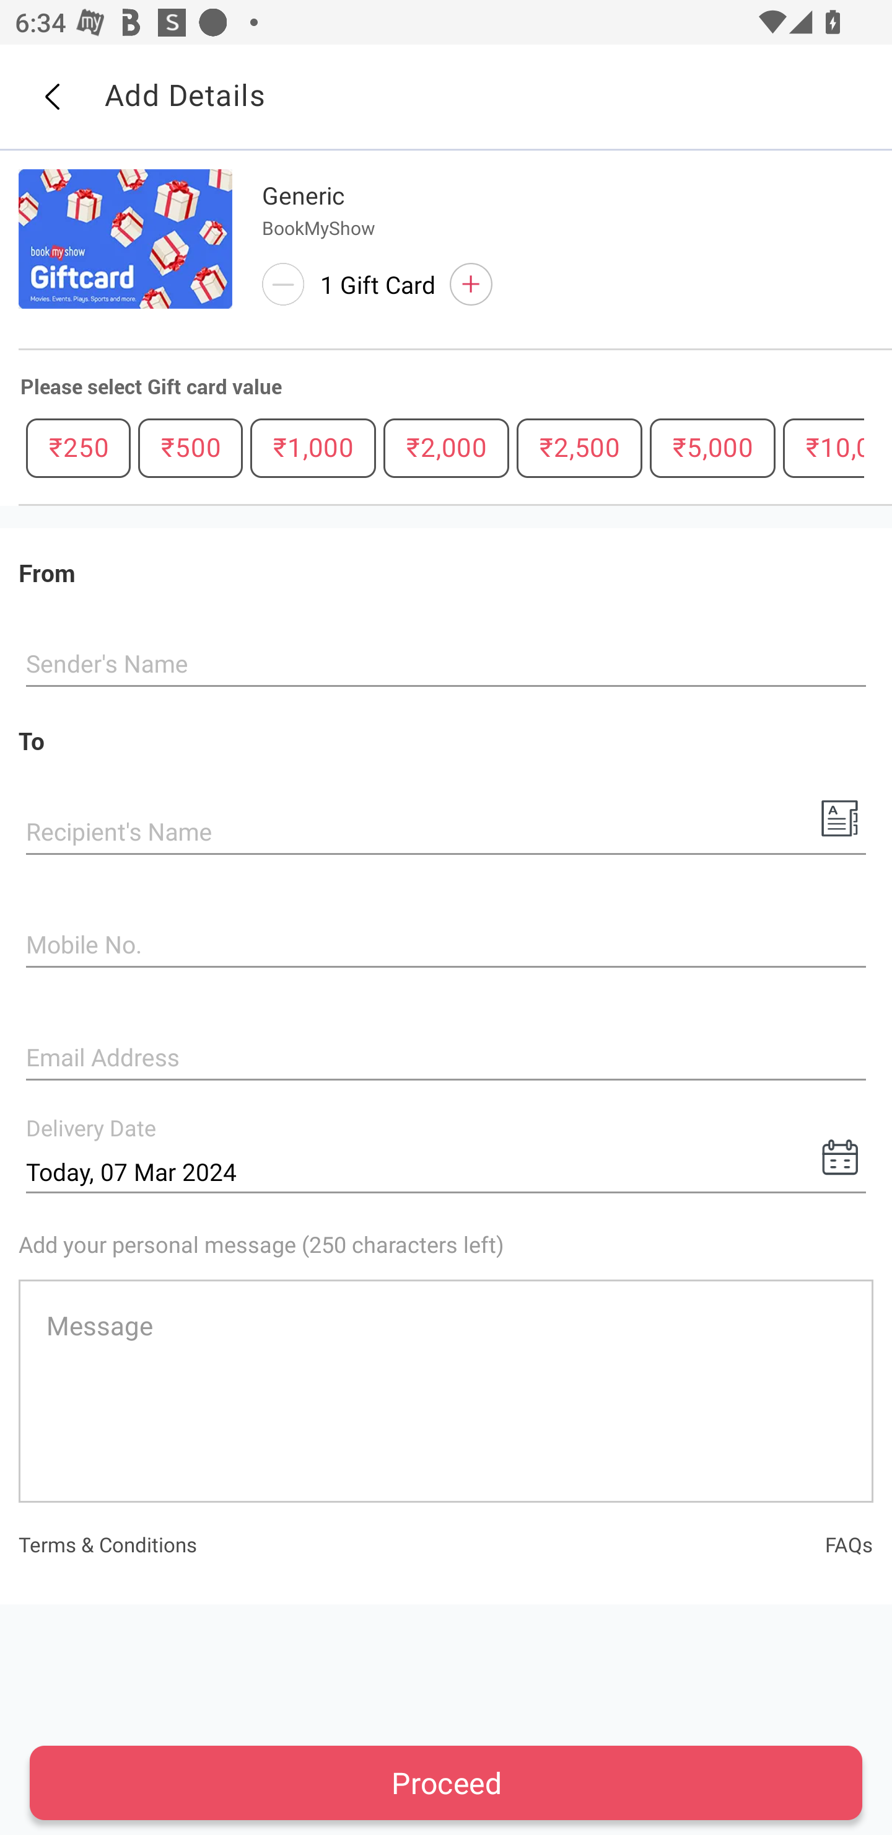 Image resolution: width=892 pixels, height=1835 pixels. What do you see at coordinates (446, 1059) in the screenshot?
I see `Email Address` at bounding box center [446, 1059].